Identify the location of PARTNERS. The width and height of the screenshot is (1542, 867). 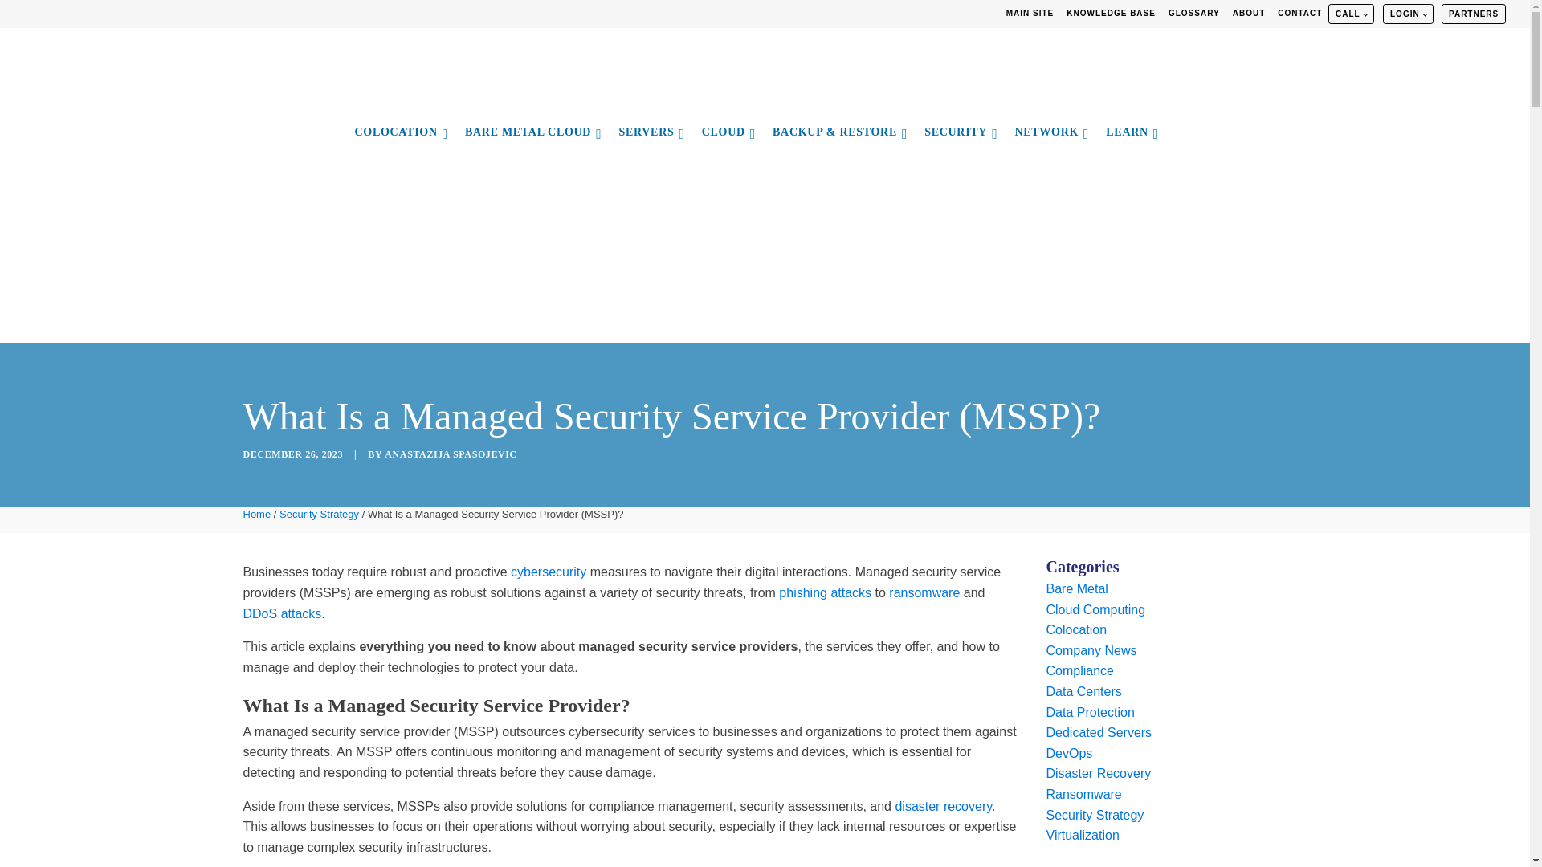
(1473, 14).